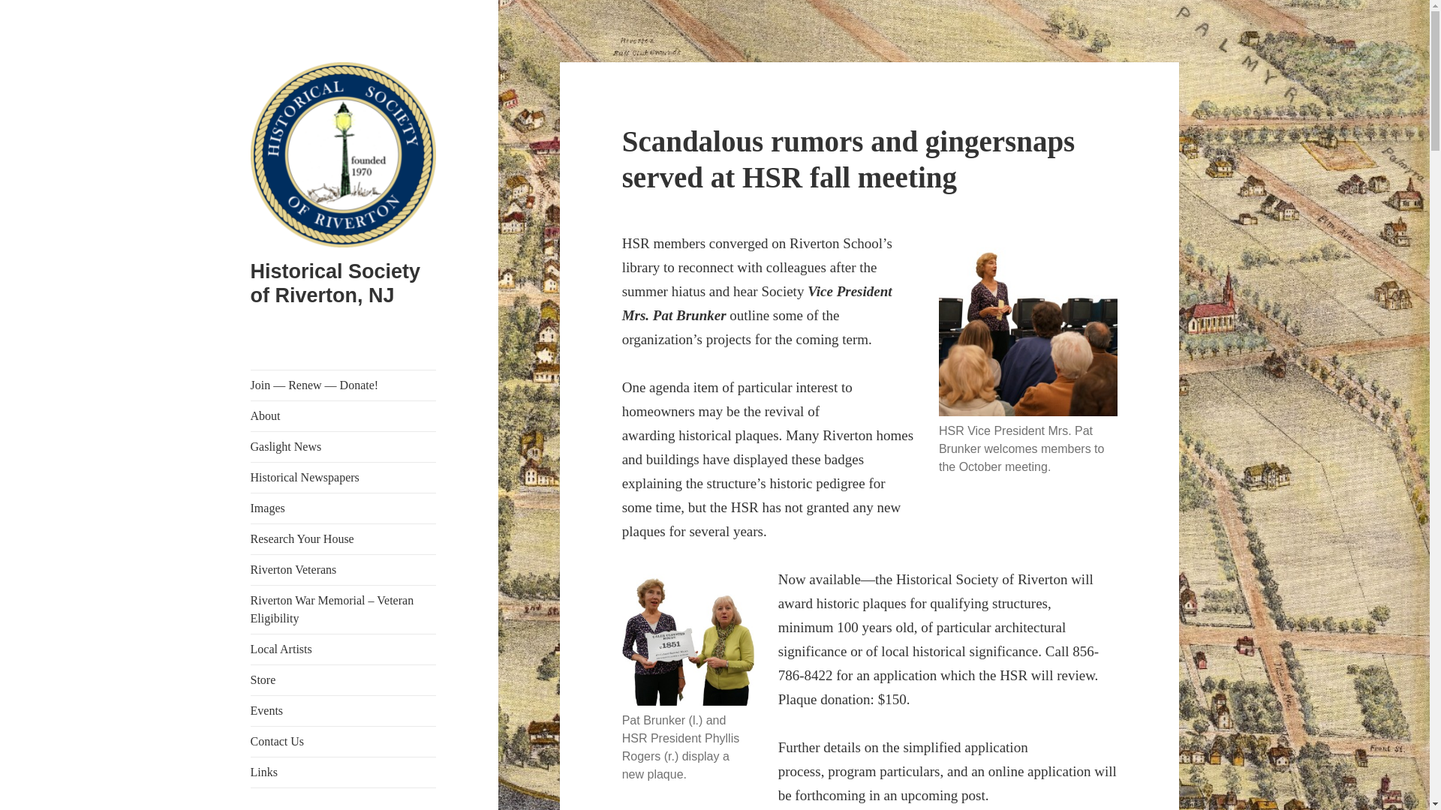 This screenshot has width=1441, height=810. I want to click on Local Artists, so click(344, 649).